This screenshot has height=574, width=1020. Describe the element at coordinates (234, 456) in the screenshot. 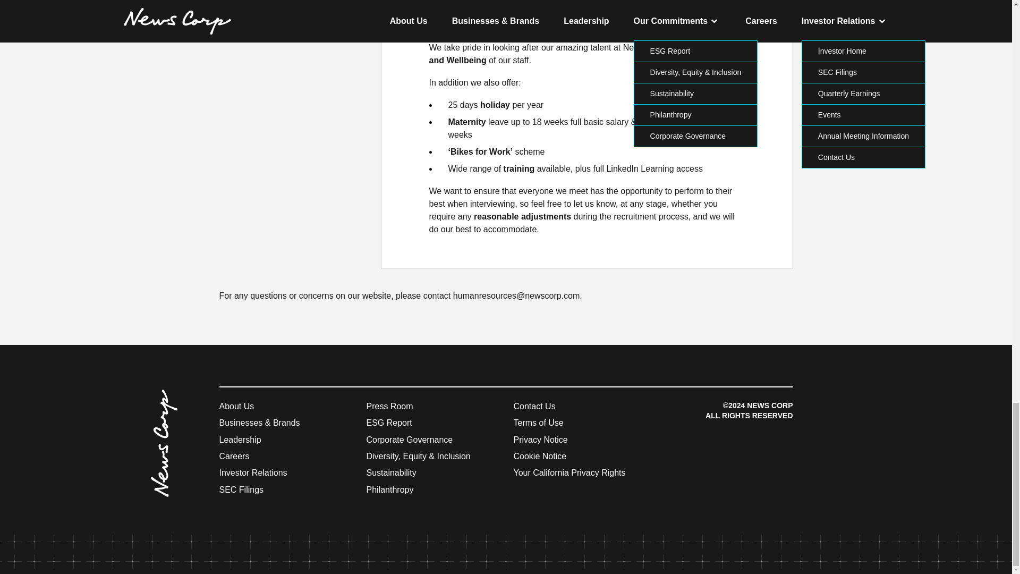

I see `Careers` at that location.